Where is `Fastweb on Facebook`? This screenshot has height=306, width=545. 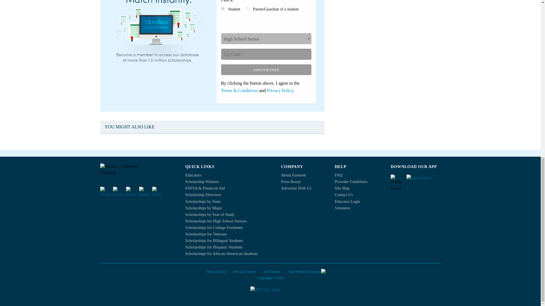 Fastweb on Facebook is located at coordinates (105, 192).